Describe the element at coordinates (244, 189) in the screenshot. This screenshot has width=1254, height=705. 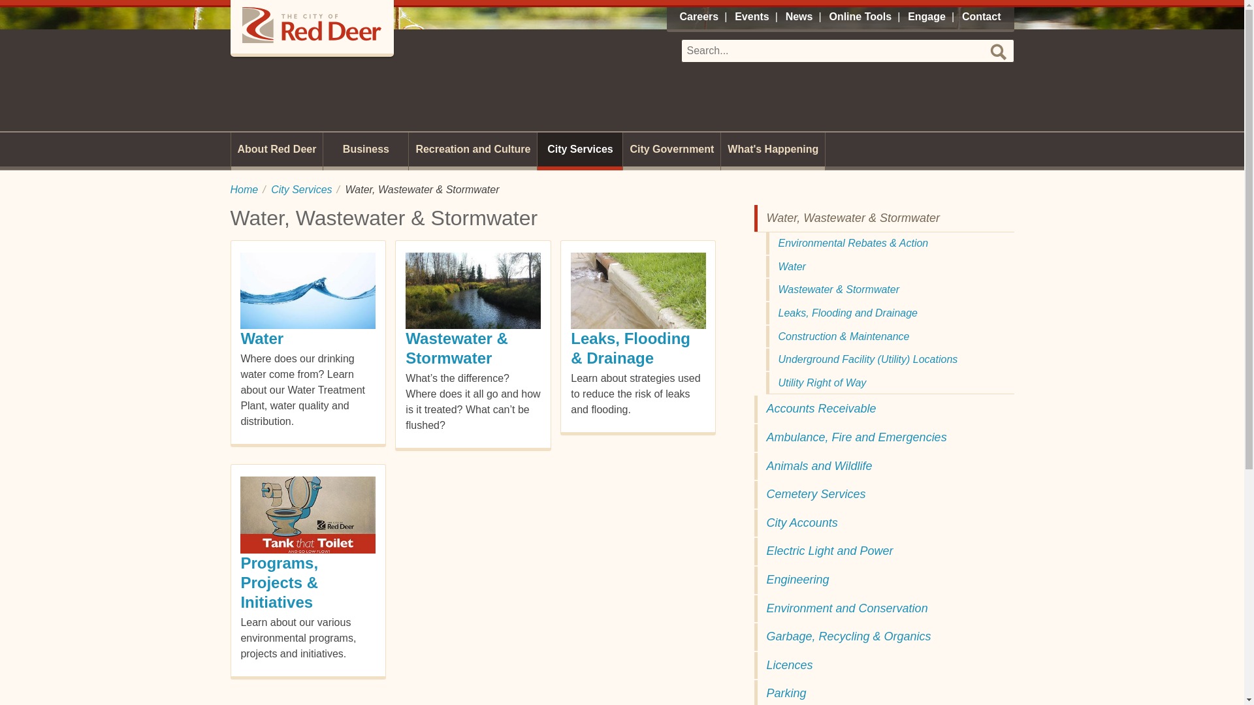
I see `Home` at that location.